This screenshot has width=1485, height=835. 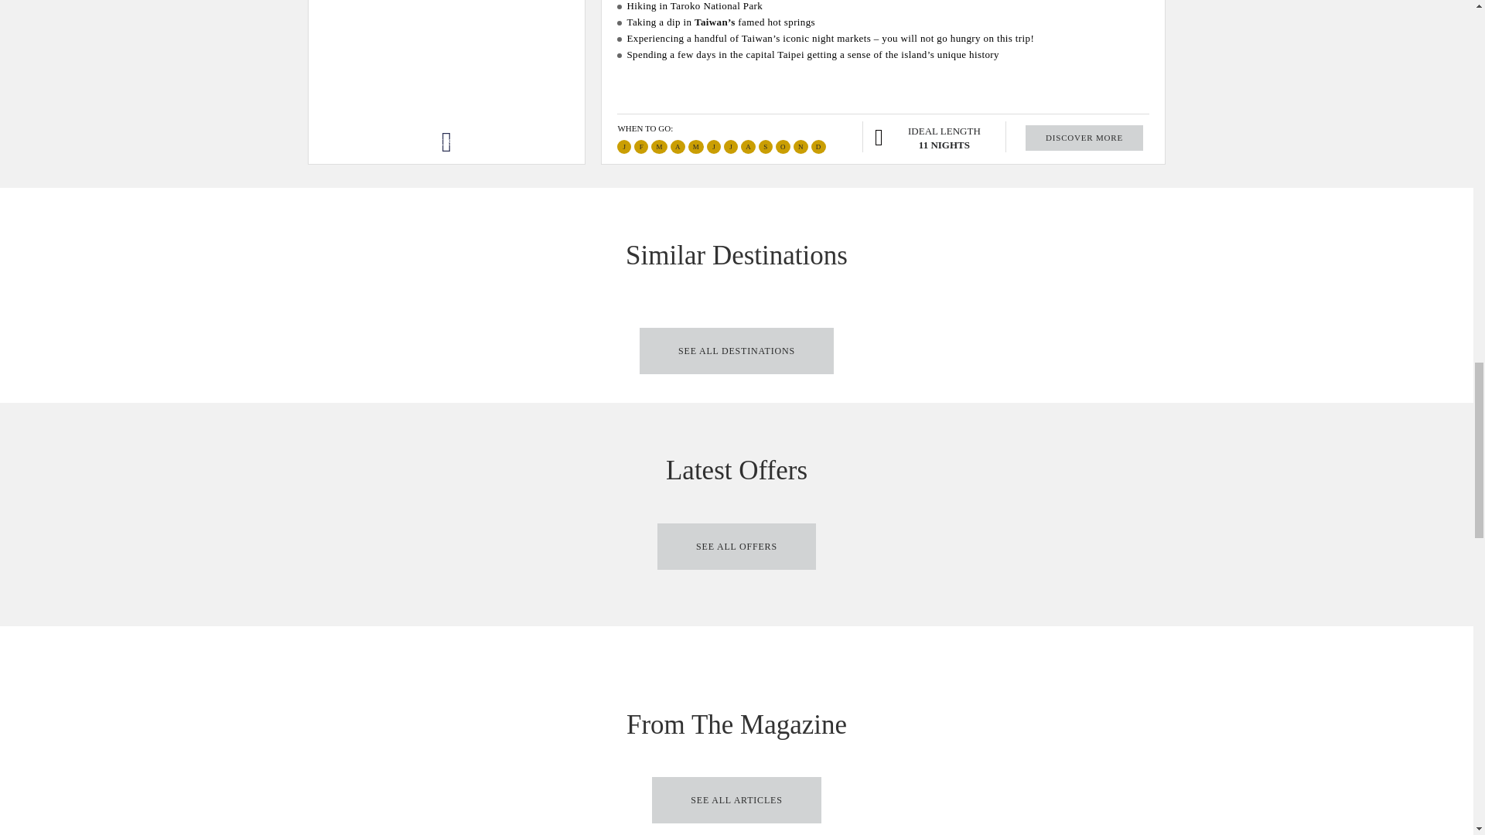 What do you see at coordinates (749, 147) in the screenshot?
I see `August` at bounding box center [749, 147].